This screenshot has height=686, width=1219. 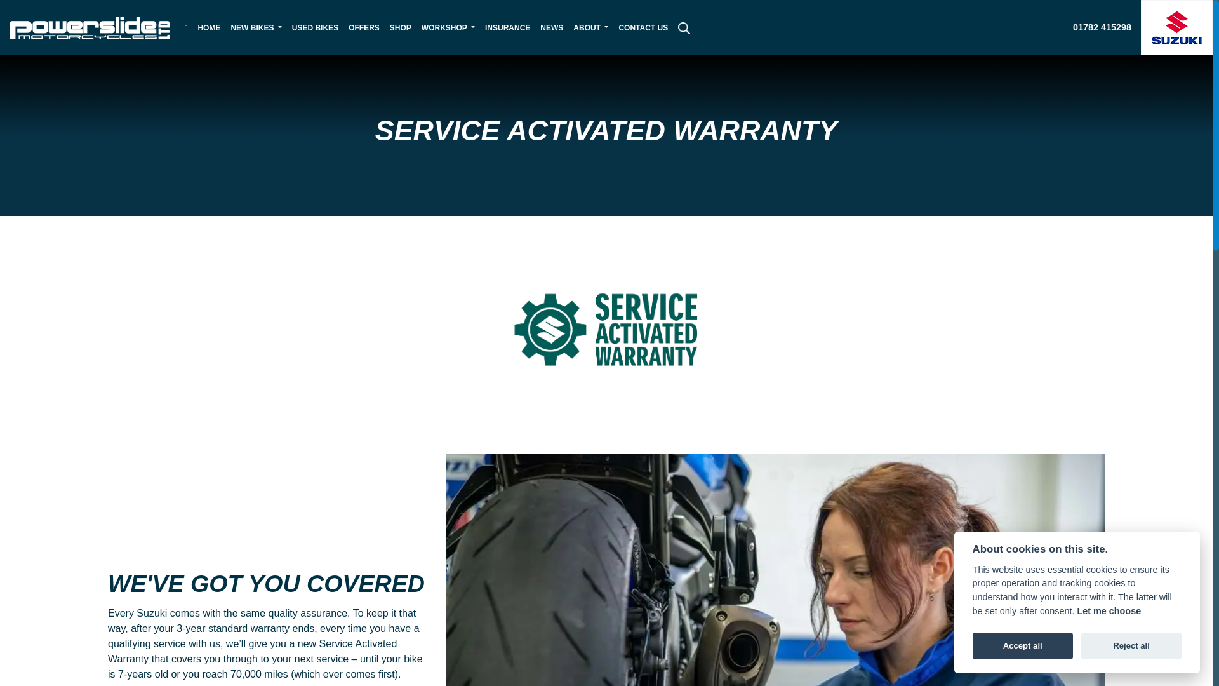 What do you see at coordinates (401, 27) in the screenshot?
I see `SHOP` at bounding box center [401, 27].